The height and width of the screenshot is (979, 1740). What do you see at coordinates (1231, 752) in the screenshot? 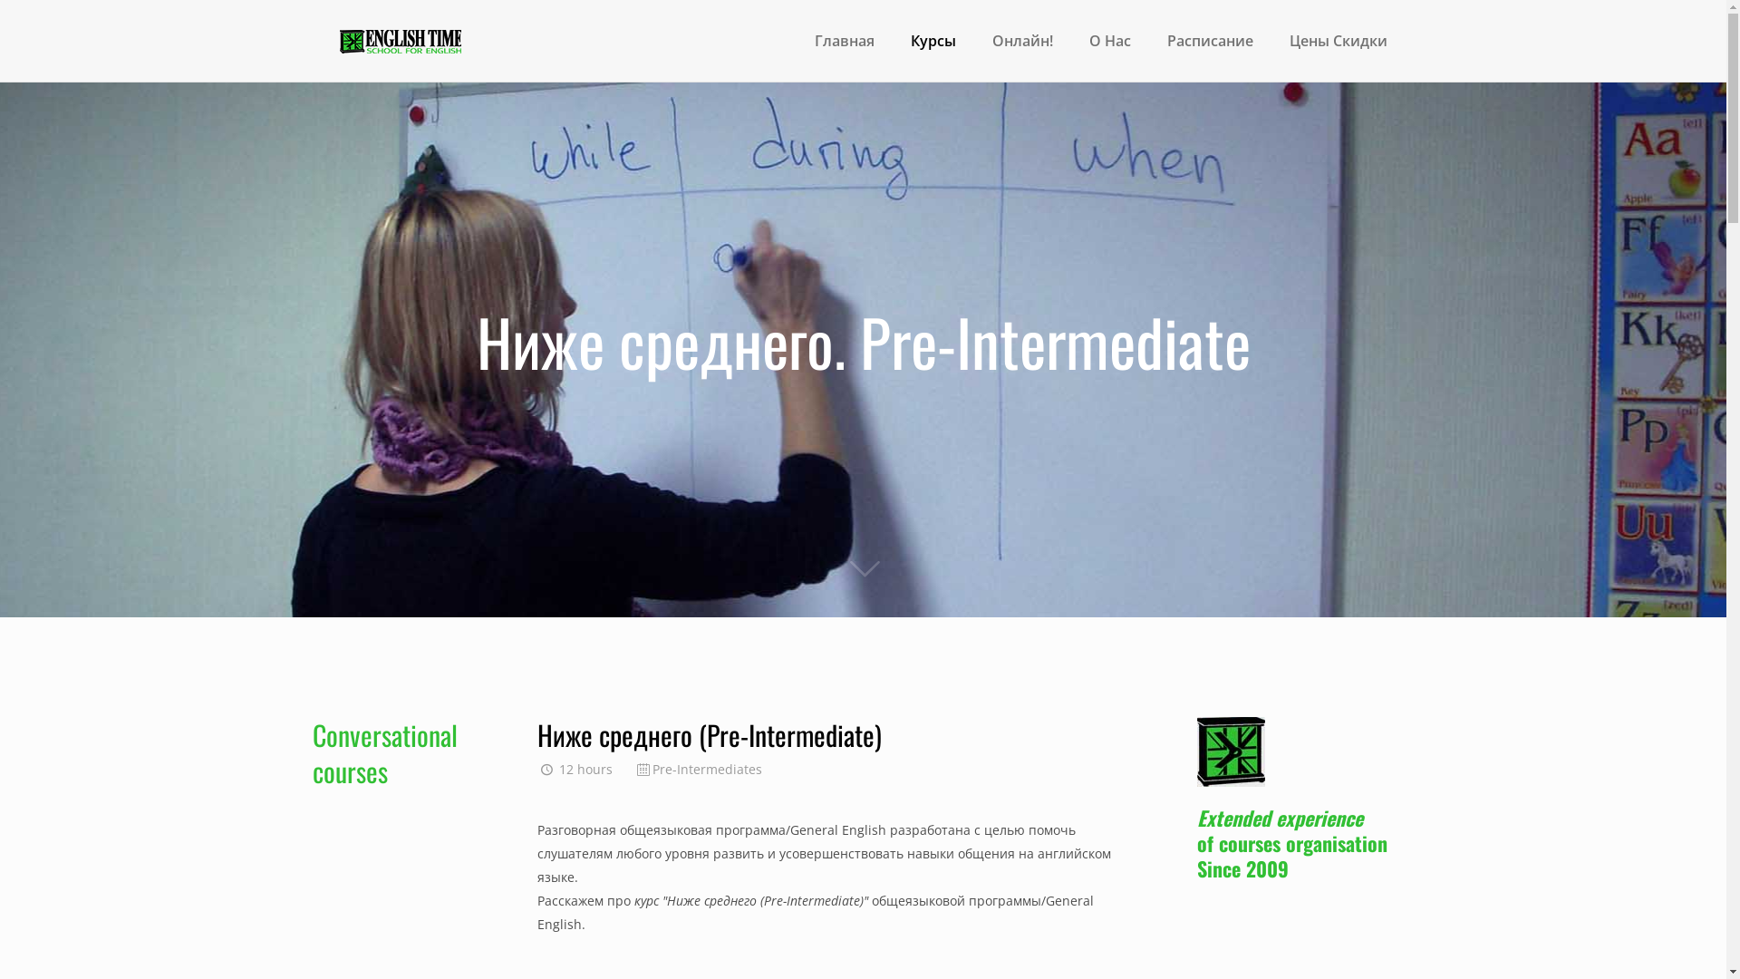
I see `home_elearning_blogdetails2` at bounding box center [1231, 752].